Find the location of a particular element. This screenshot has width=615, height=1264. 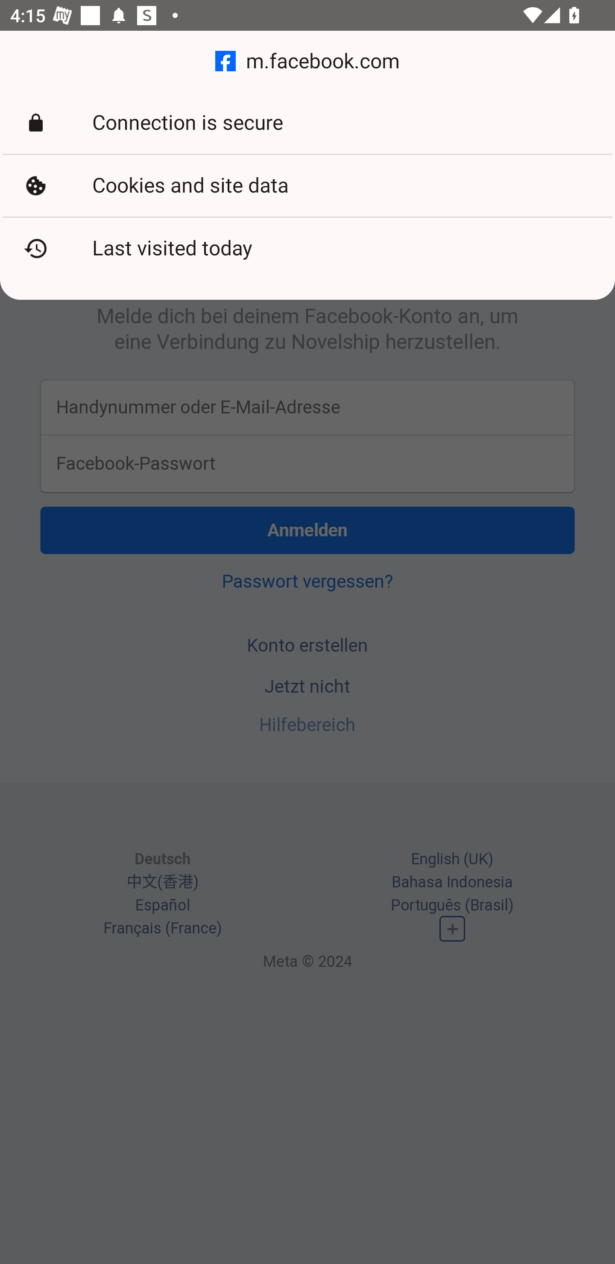

Connection is secure is located at coordinates (307, 123).